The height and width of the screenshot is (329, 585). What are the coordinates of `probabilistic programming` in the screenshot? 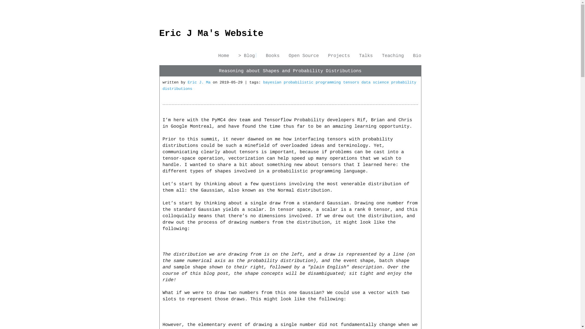 It's located at (313, 82).